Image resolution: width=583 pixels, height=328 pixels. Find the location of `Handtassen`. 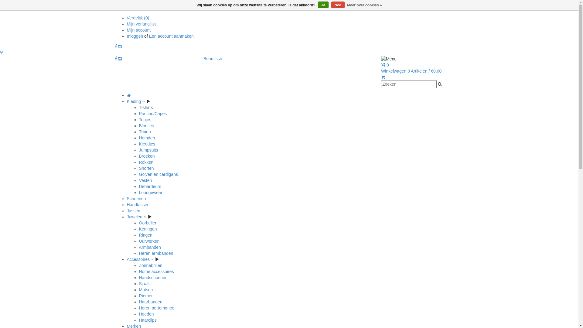

Handtassen is located at coordinates (138, 205).